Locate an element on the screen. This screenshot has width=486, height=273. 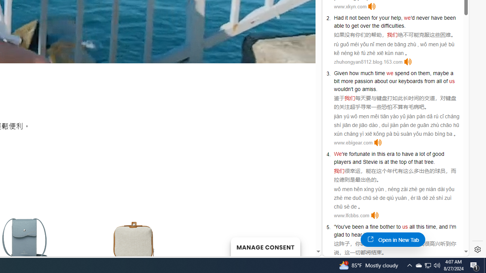
I is located at coordinates (450, 227).